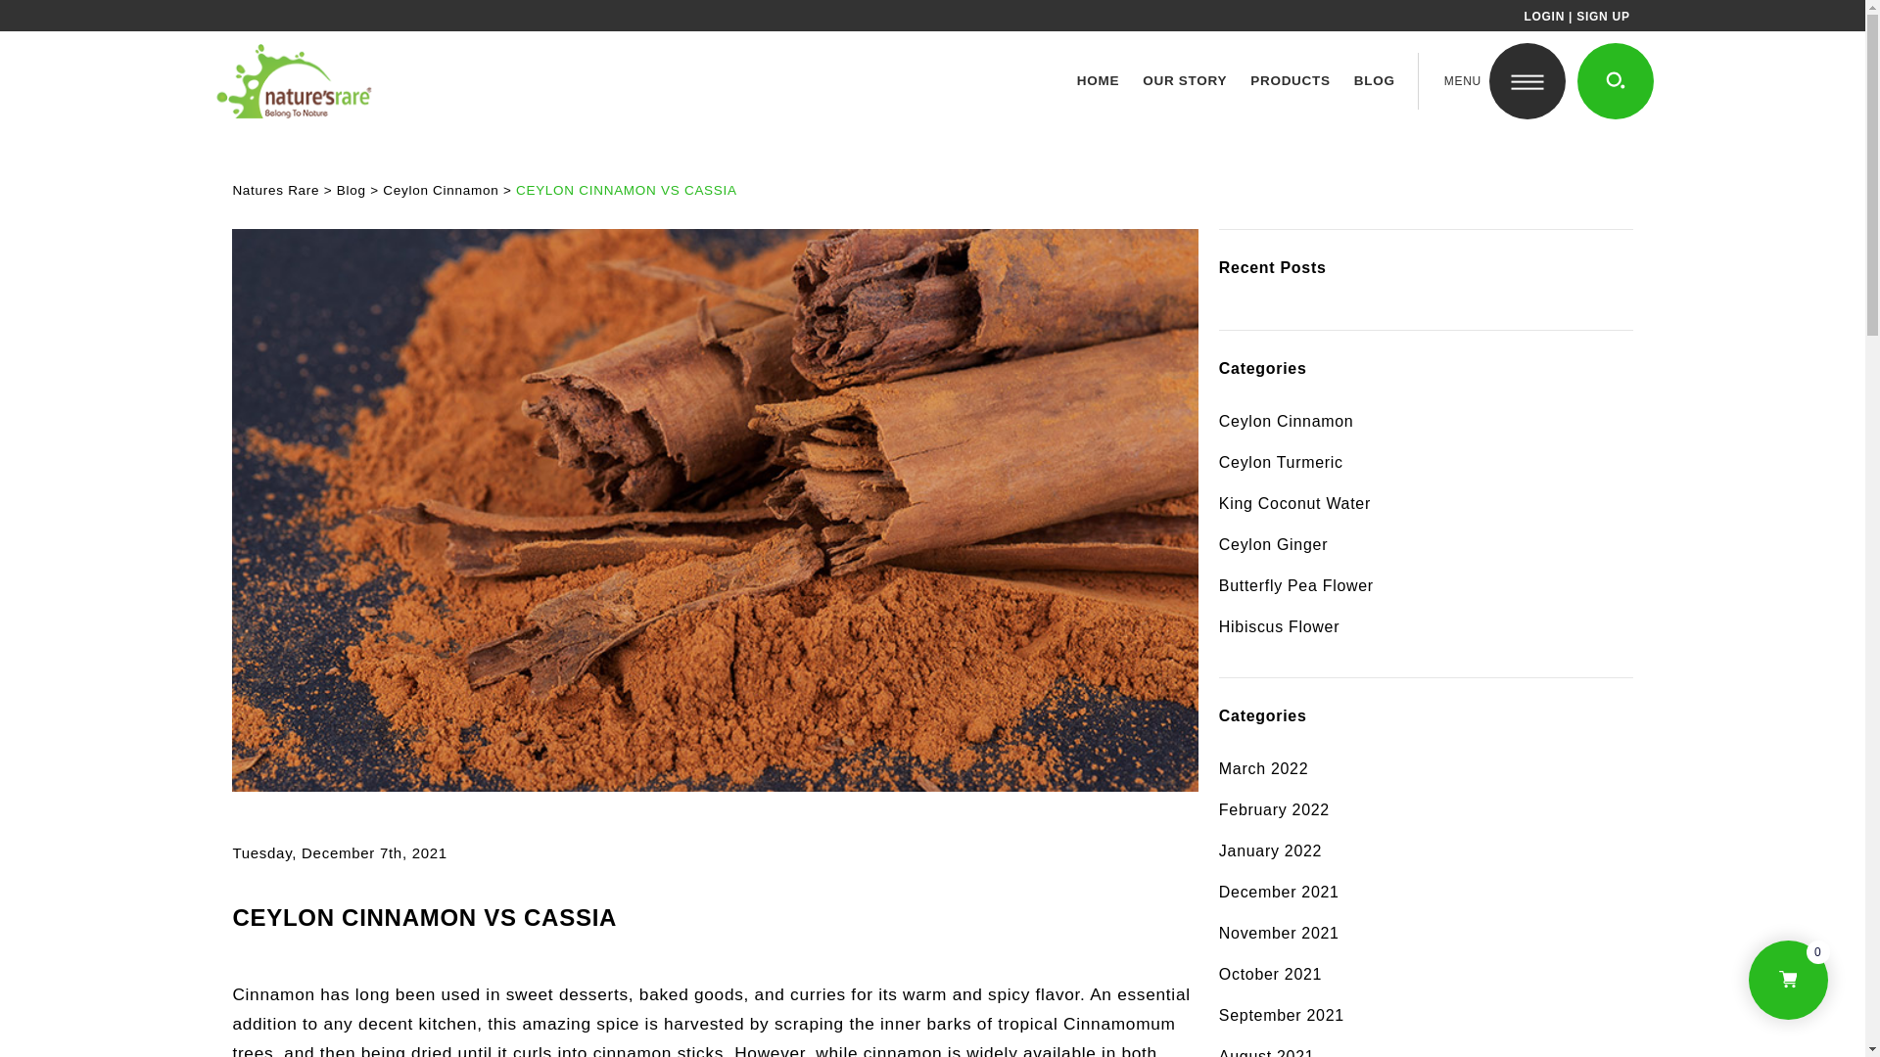  Describe the element at coordinates (275, 190) in the screenshot. I see `Natures Rare` at that location.